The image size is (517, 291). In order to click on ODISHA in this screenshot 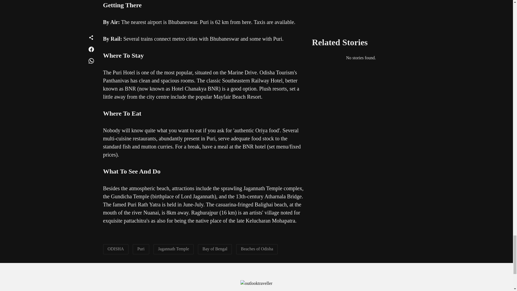, I will do `click(116, 249)`.